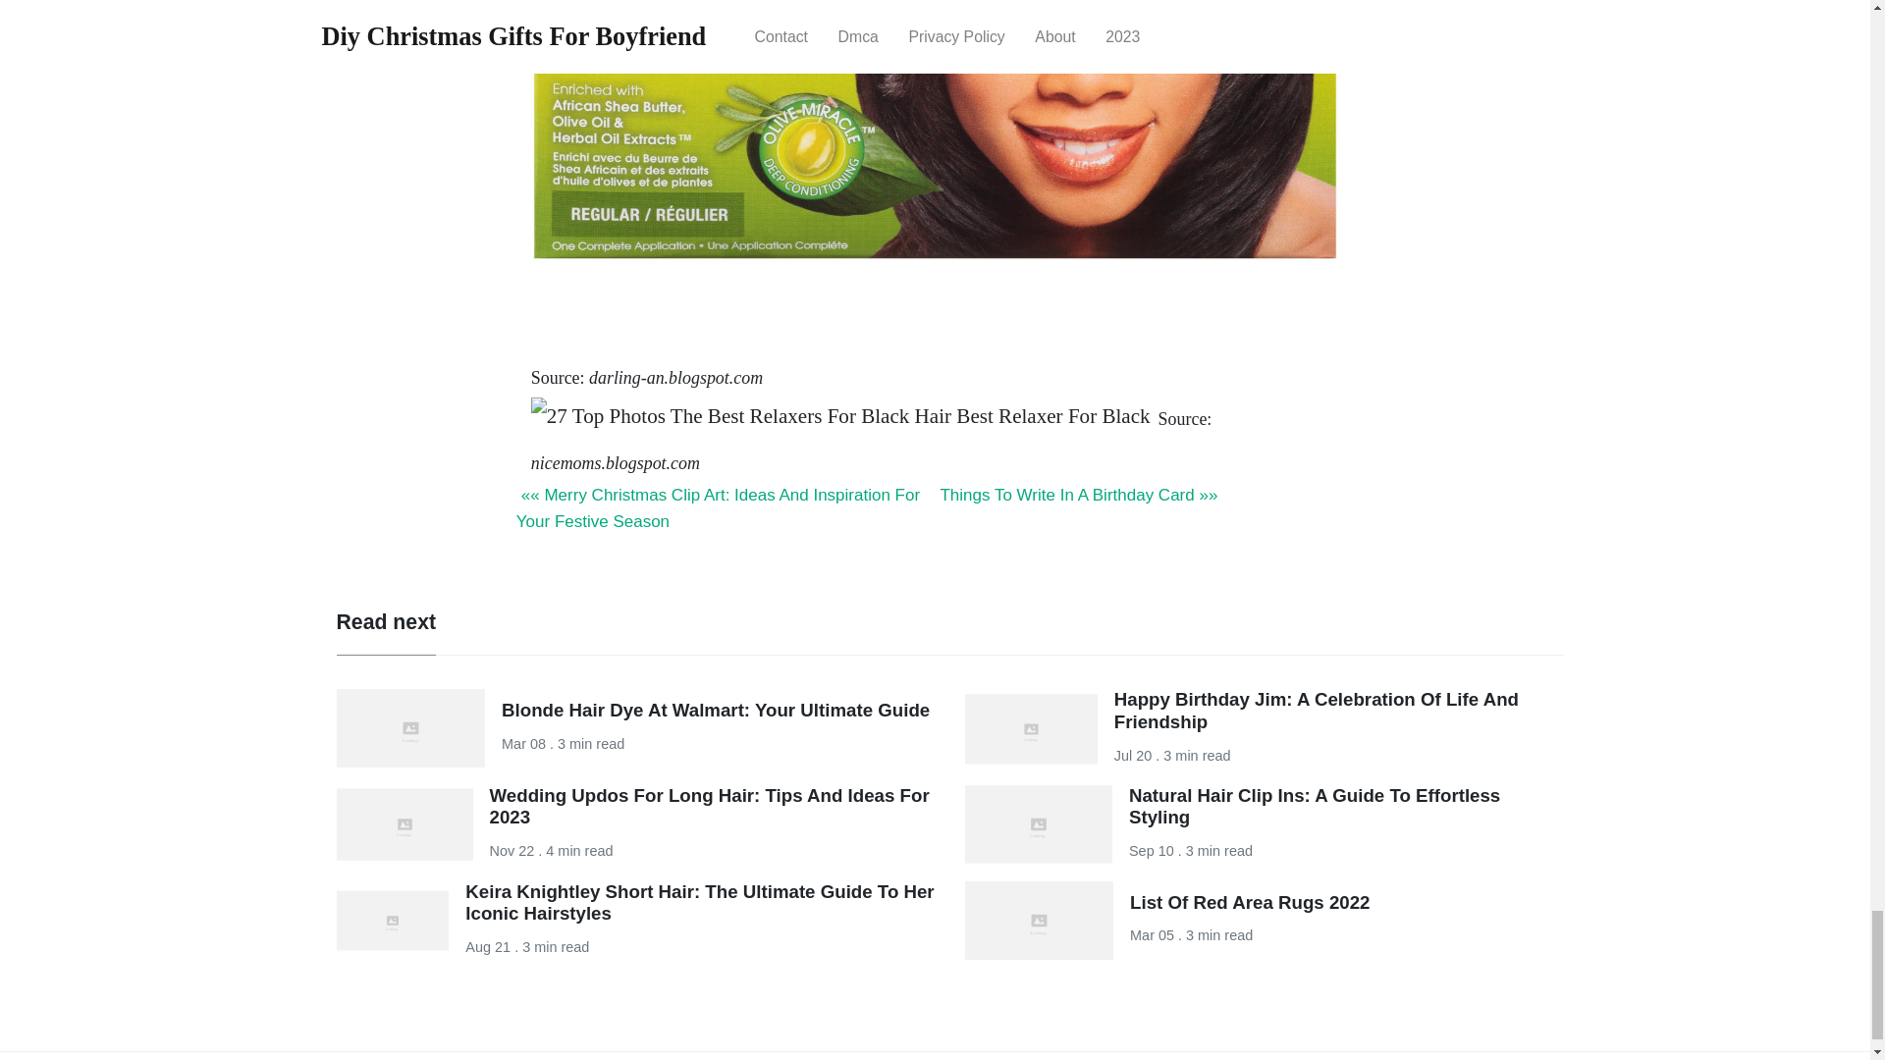  What do you see at coordinates (1316, 711) in the screenshot?
I see `Happy Birthday Jim: A Celebration Of Life And Friendship` at bounding box center [1316, 711].